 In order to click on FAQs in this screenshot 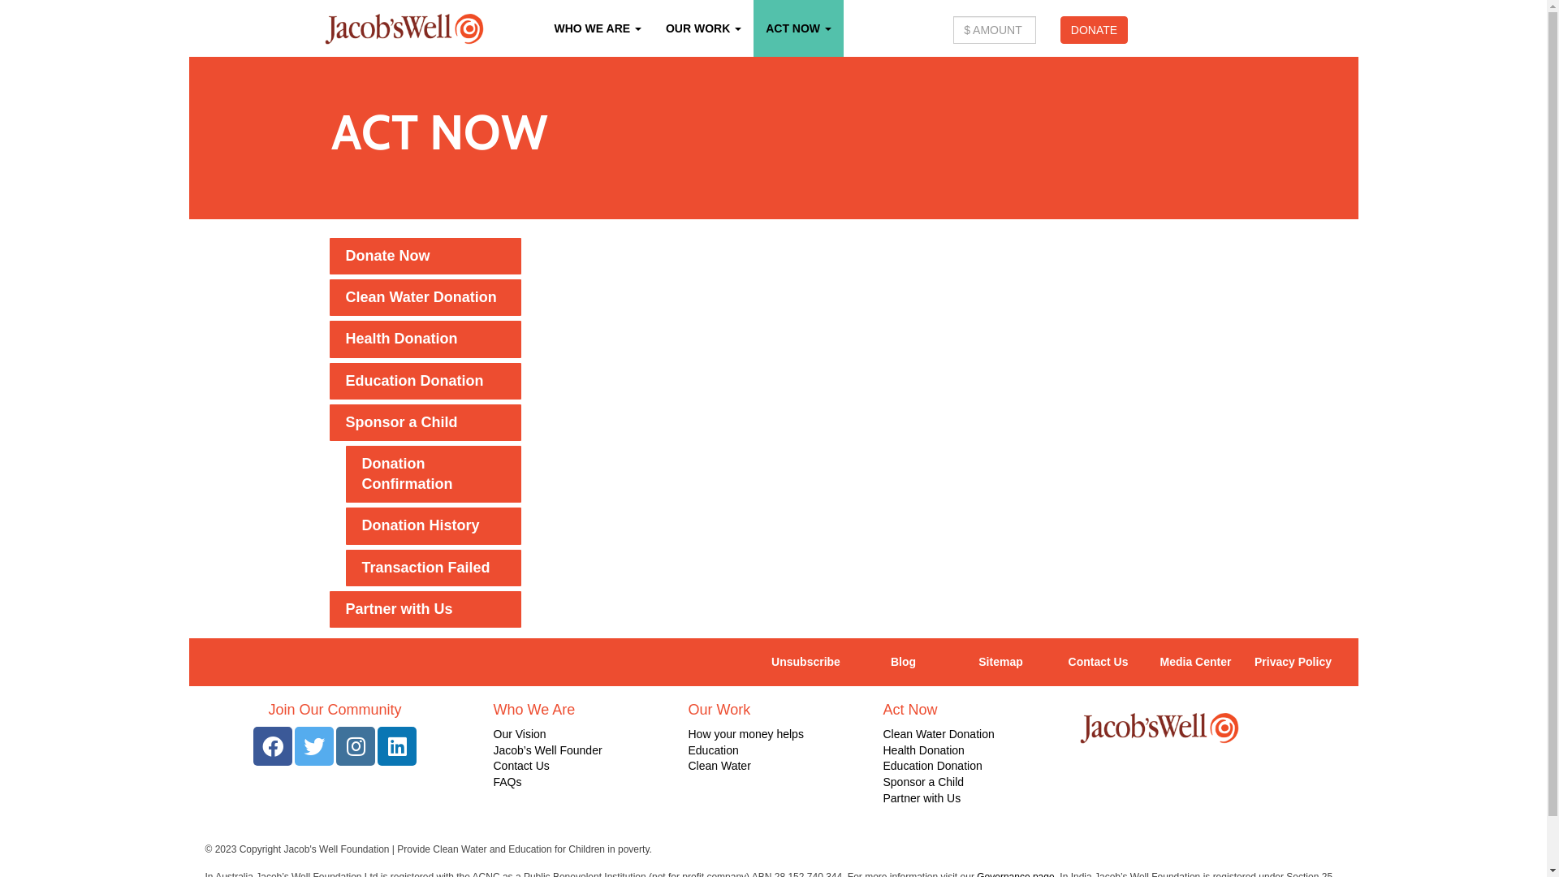, I will do `click(508, 782)`.